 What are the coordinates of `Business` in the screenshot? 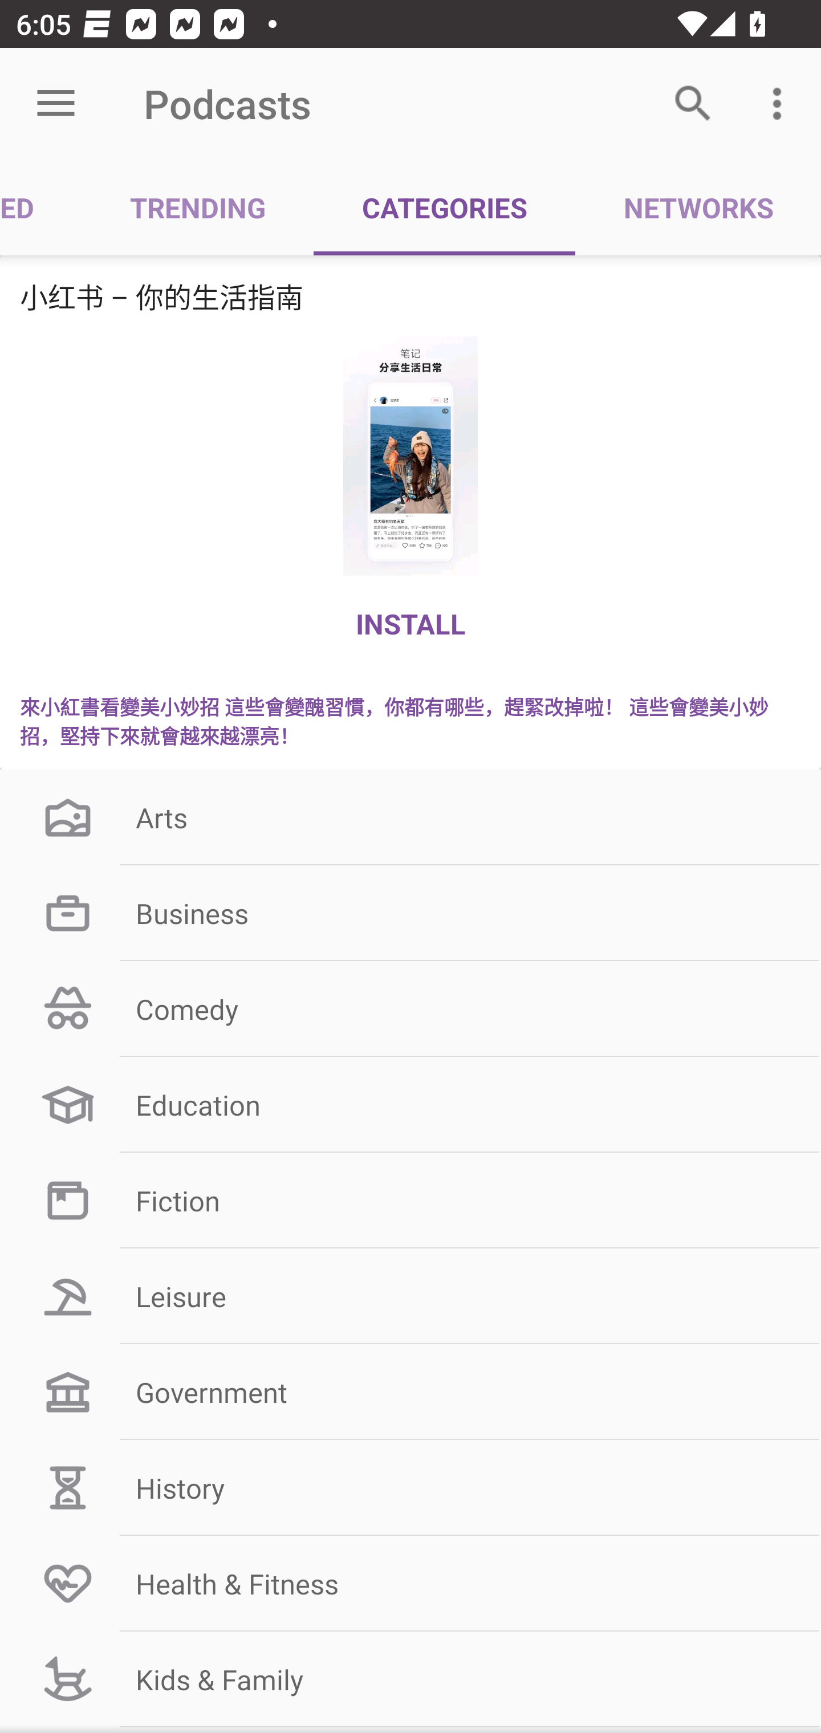 It's located at (410, 913).